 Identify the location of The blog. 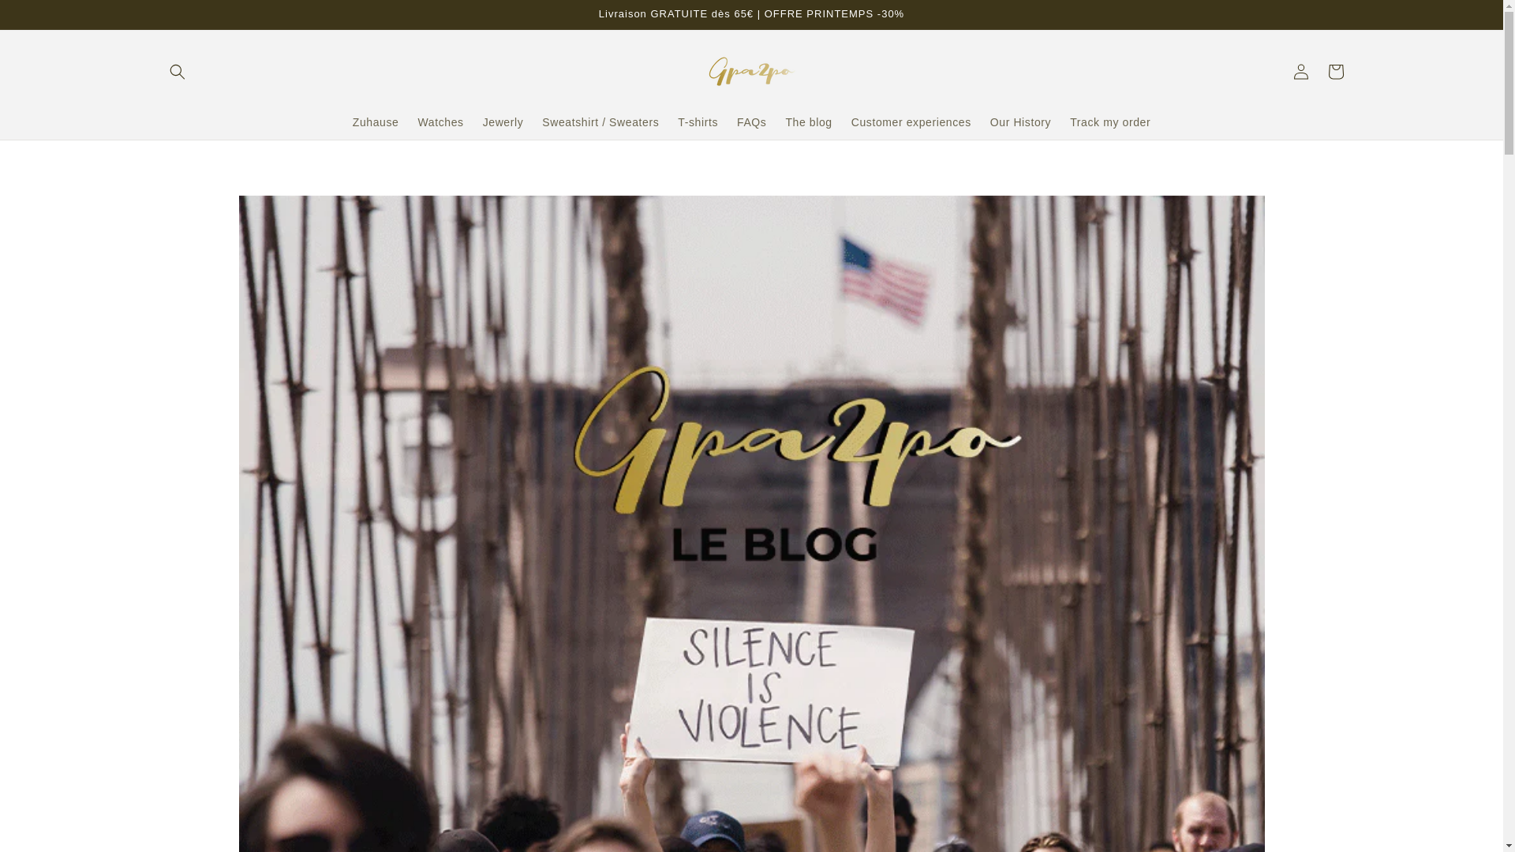
(808, 121).